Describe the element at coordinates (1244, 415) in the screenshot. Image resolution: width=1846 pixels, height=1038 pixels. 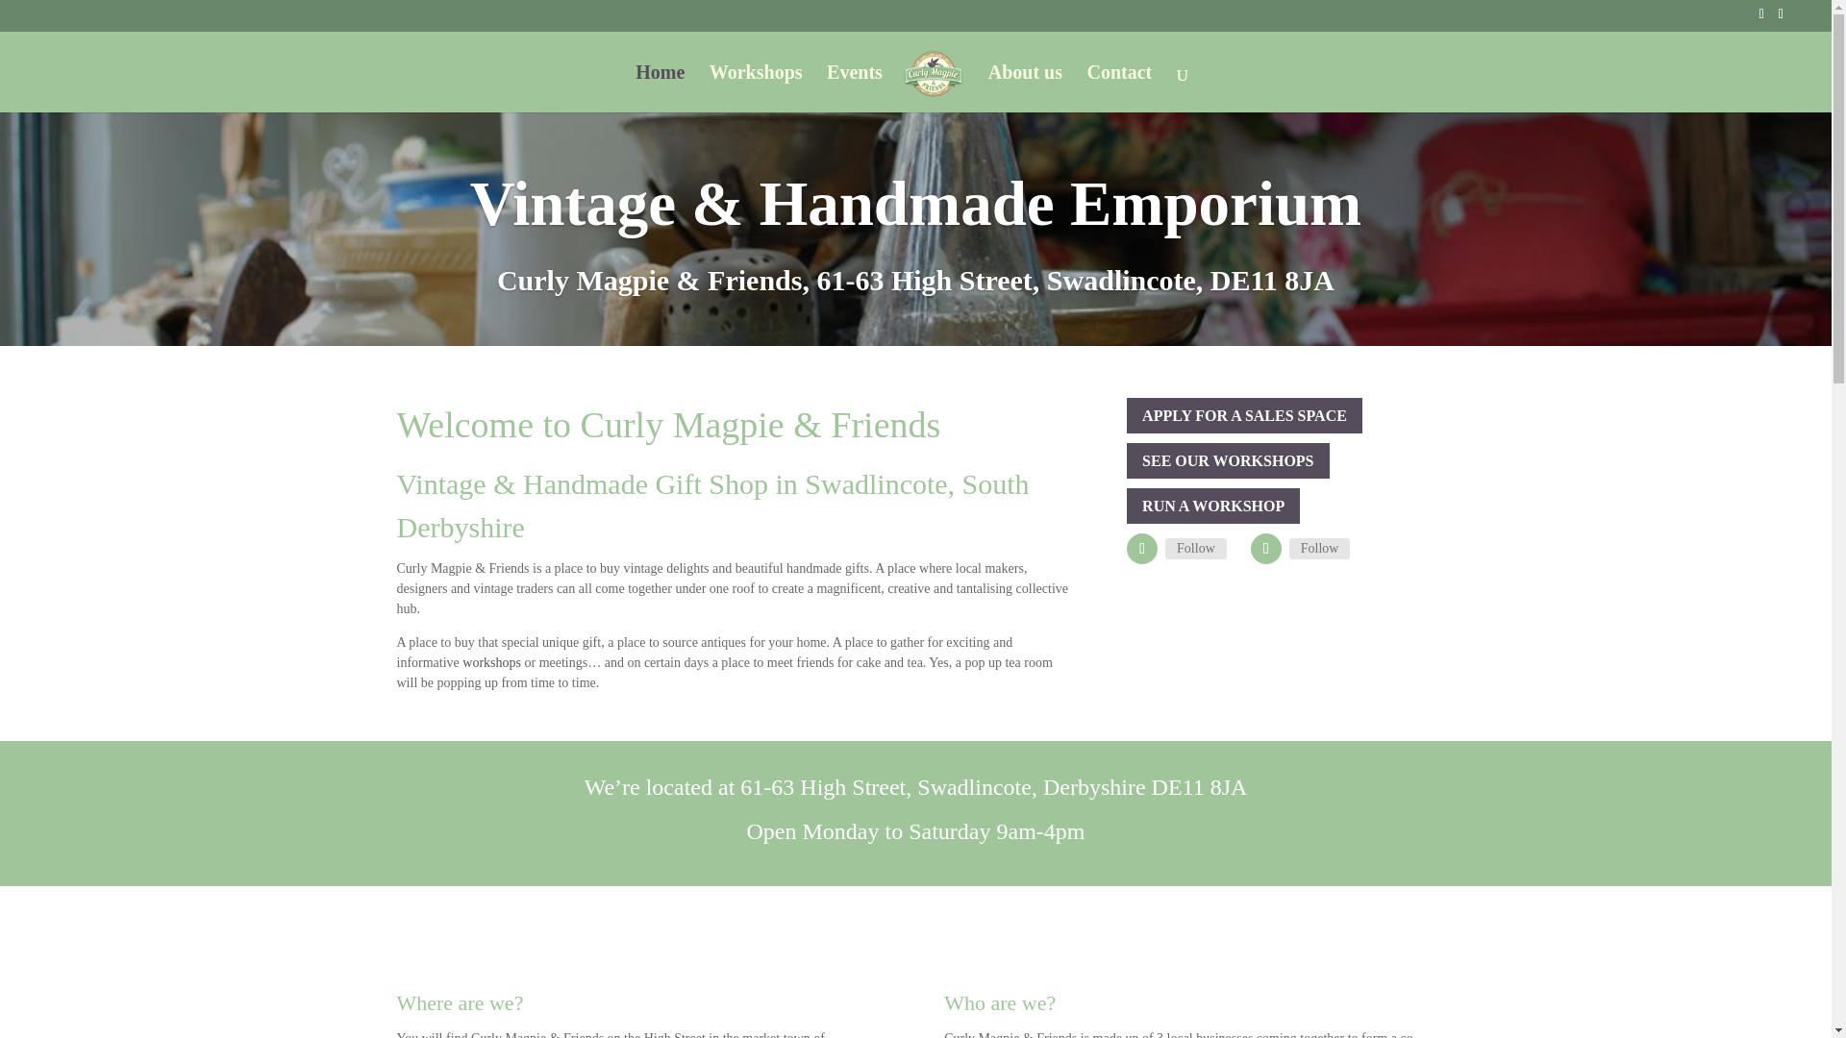
I see `APPLY FOR A SALES SPACE` at that location.